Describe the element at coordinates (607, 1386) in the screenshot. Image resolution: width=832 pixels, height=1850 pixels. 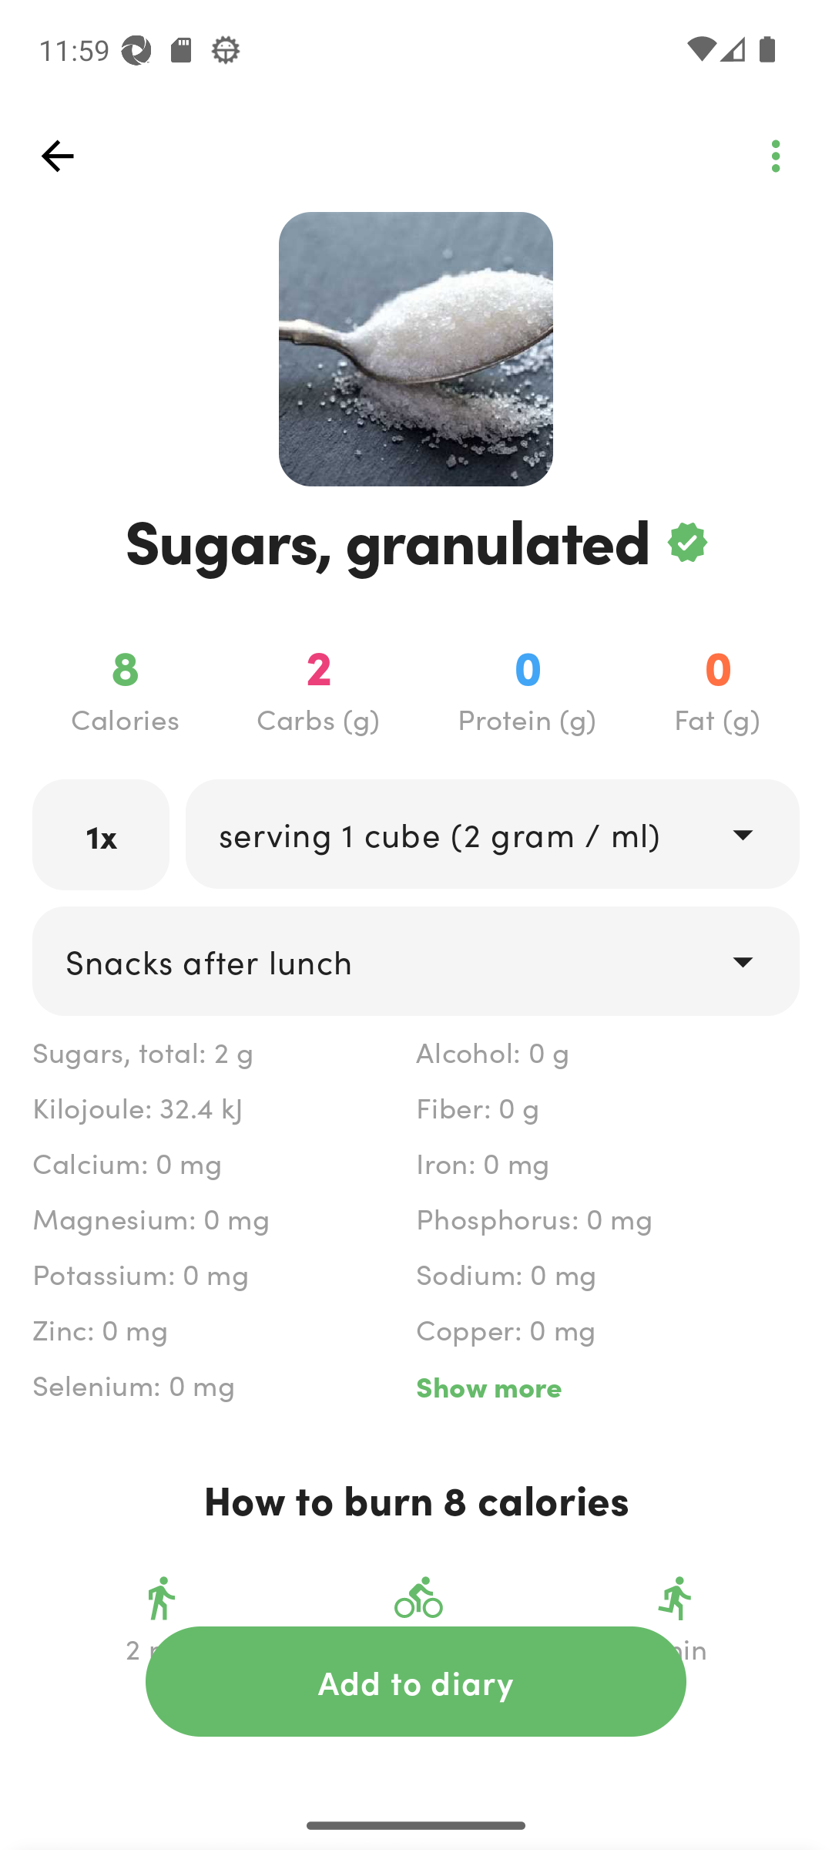
I see `Show more` at that location.